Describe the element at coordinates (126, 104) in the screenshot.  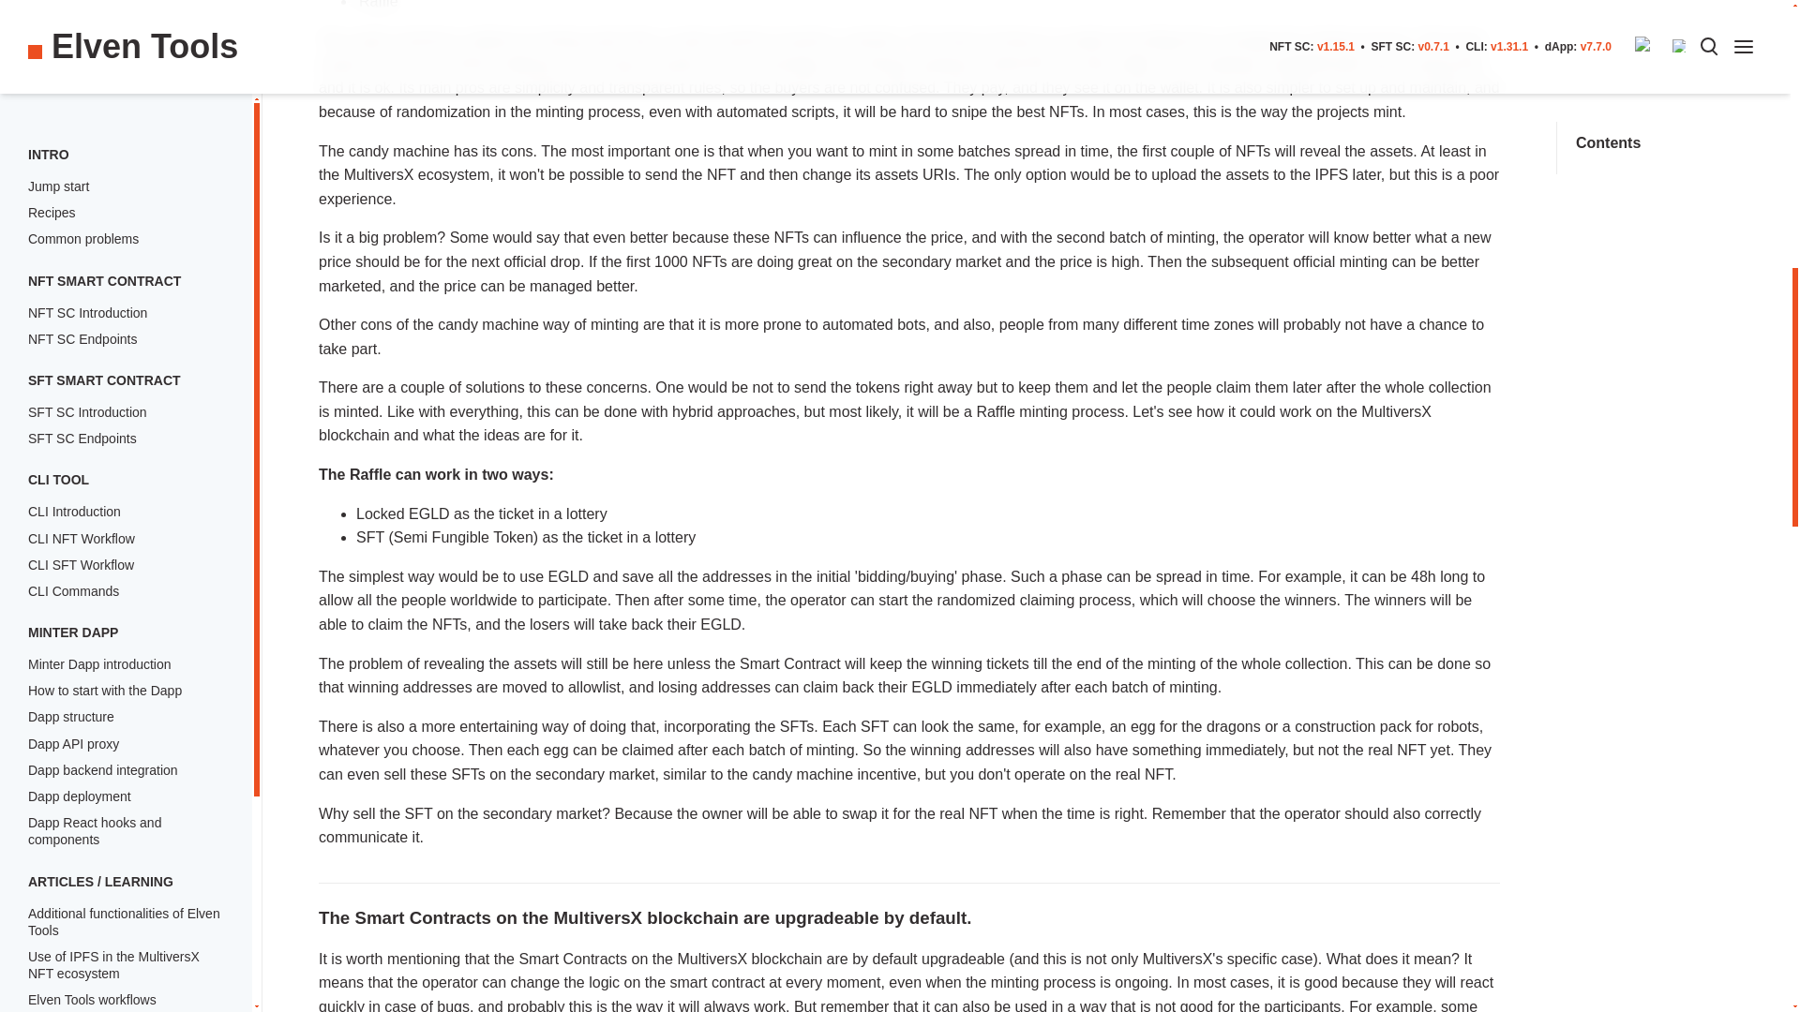
I see `MultiversX's Dev Inventory` at that location.